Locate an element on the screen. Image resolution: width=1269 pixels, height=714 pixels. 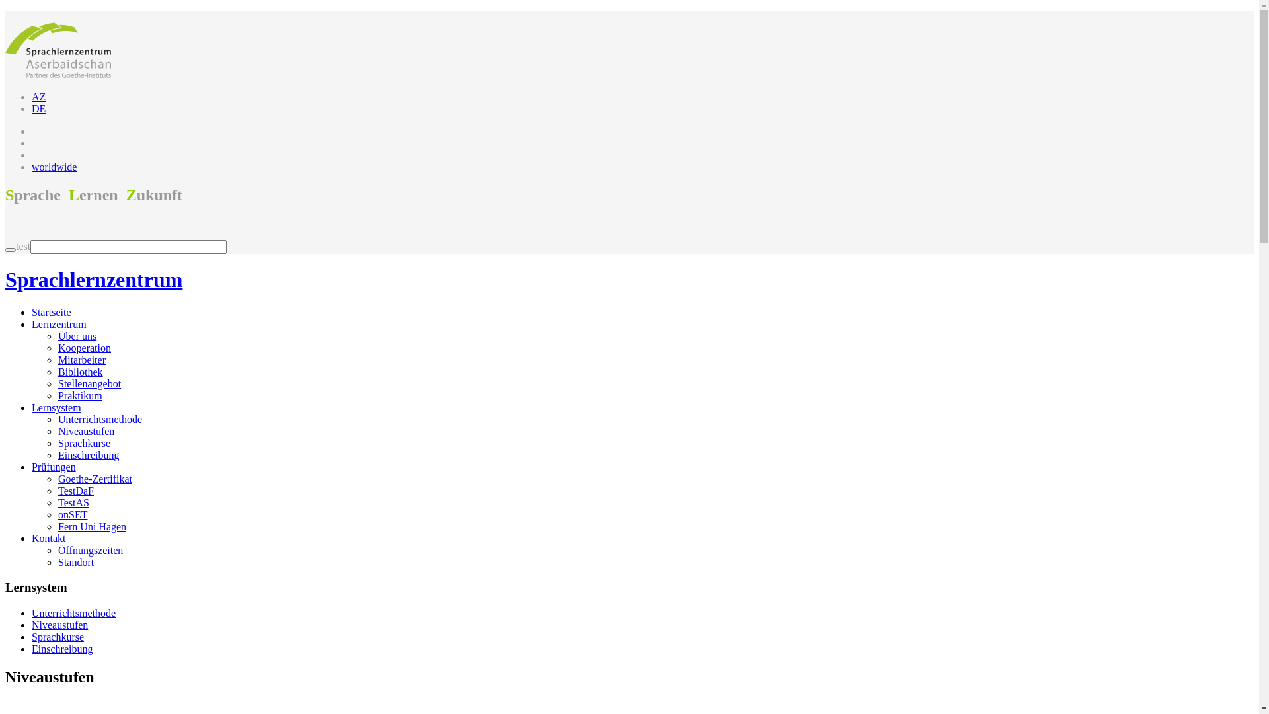
Stellenangebot is located at coordinates (90, 383).